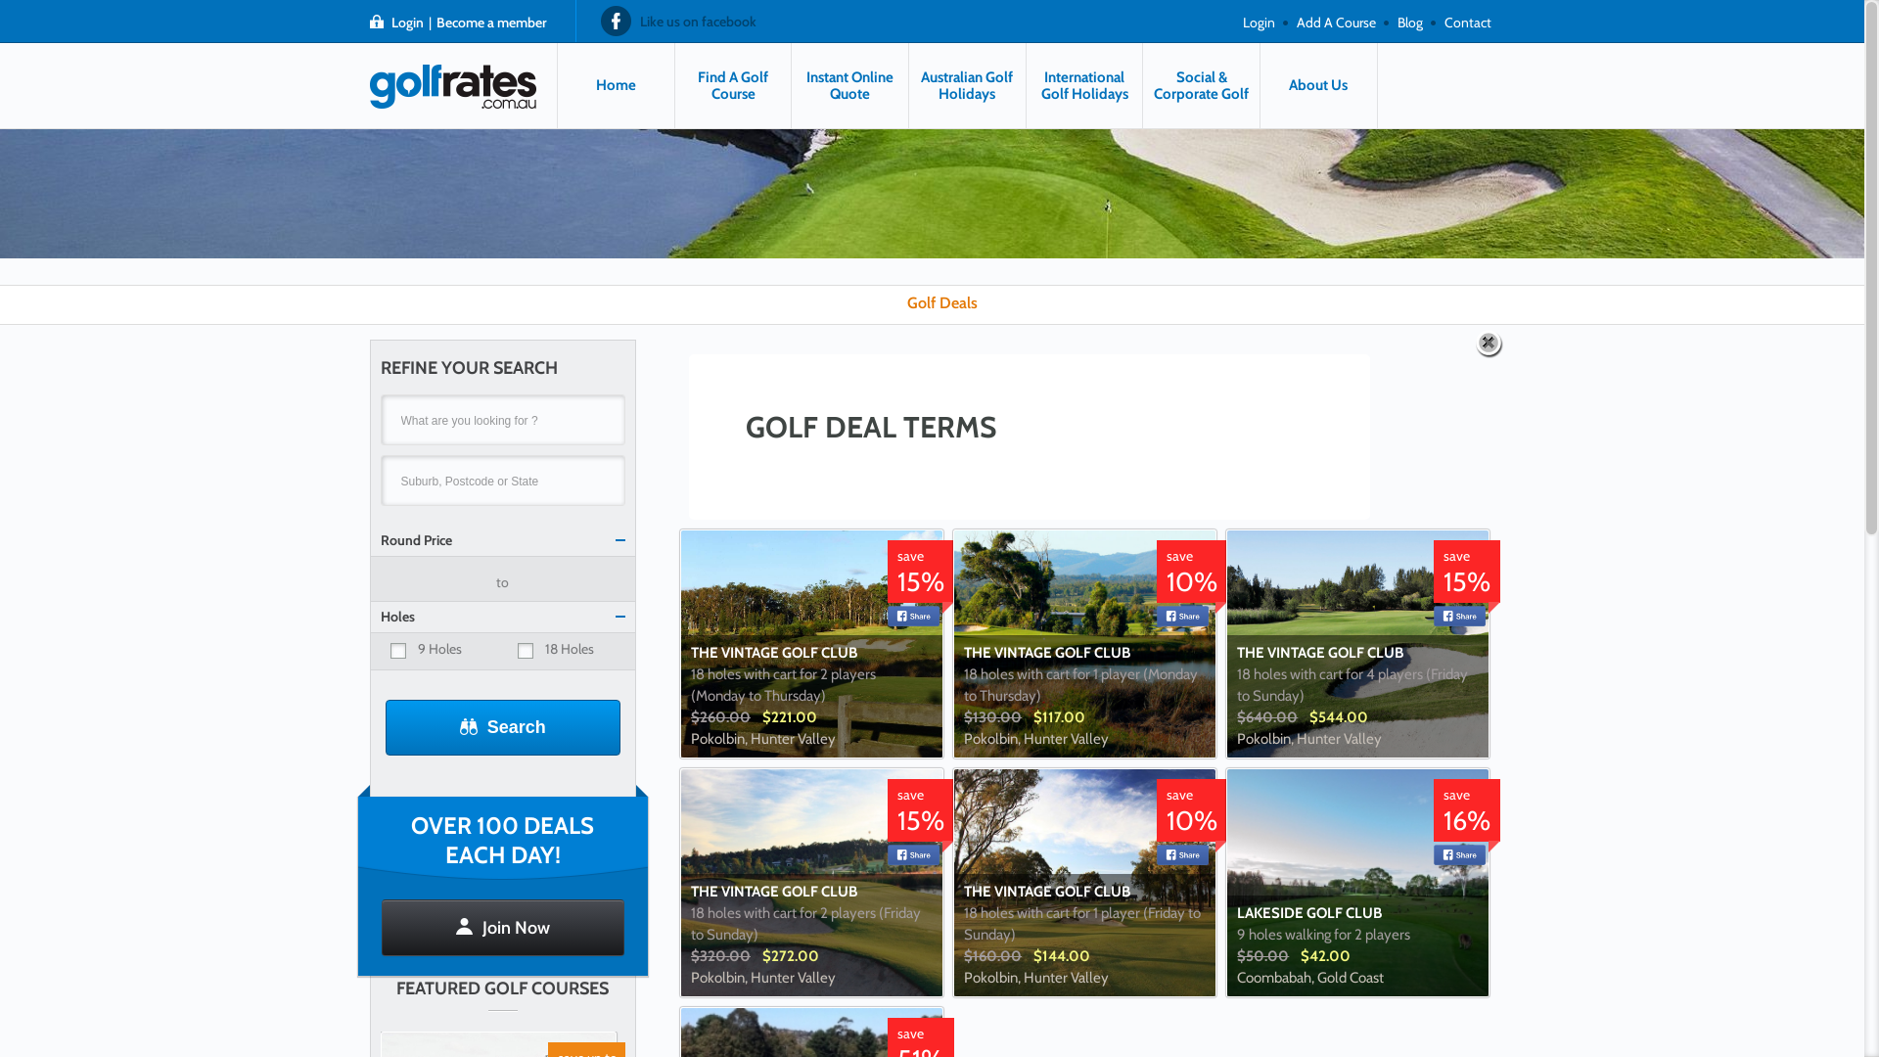  Describe the element at coordinates (734, 86) in the screenshot. I see `Find A Golf Course` at that location.